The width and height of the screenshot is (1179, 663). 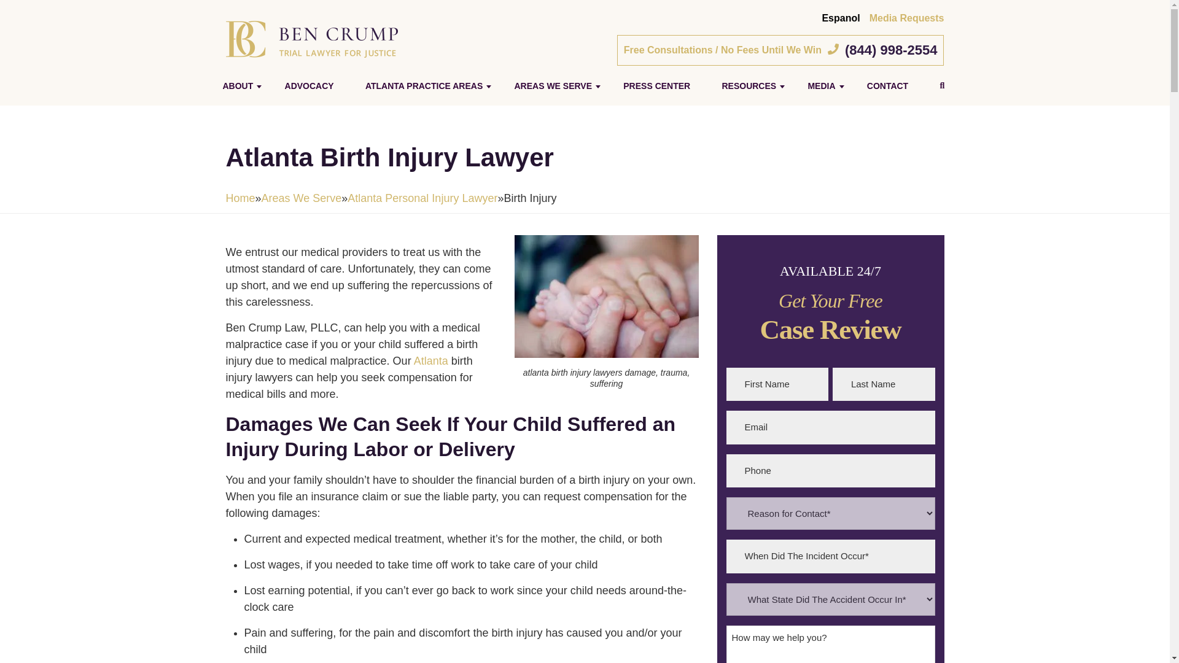 What do you see at coordinates (309, 86) in the screenshot?
I see `ADVOCACY` at bounding box center [309, 86].